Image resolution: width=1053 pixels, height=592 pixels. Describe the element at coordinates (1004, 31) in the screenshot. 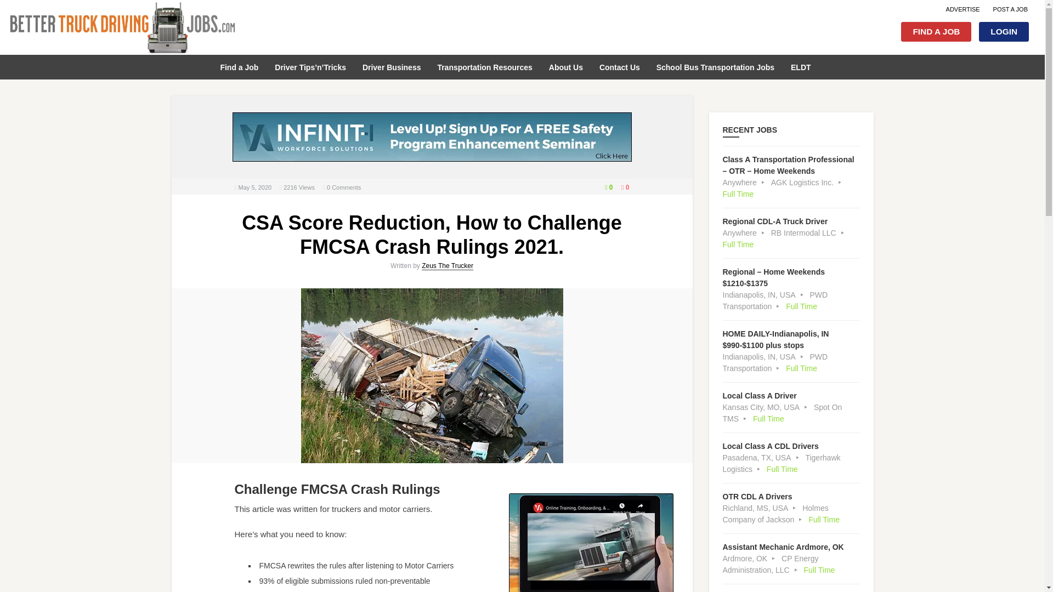

I see `LOGIN` at that location.